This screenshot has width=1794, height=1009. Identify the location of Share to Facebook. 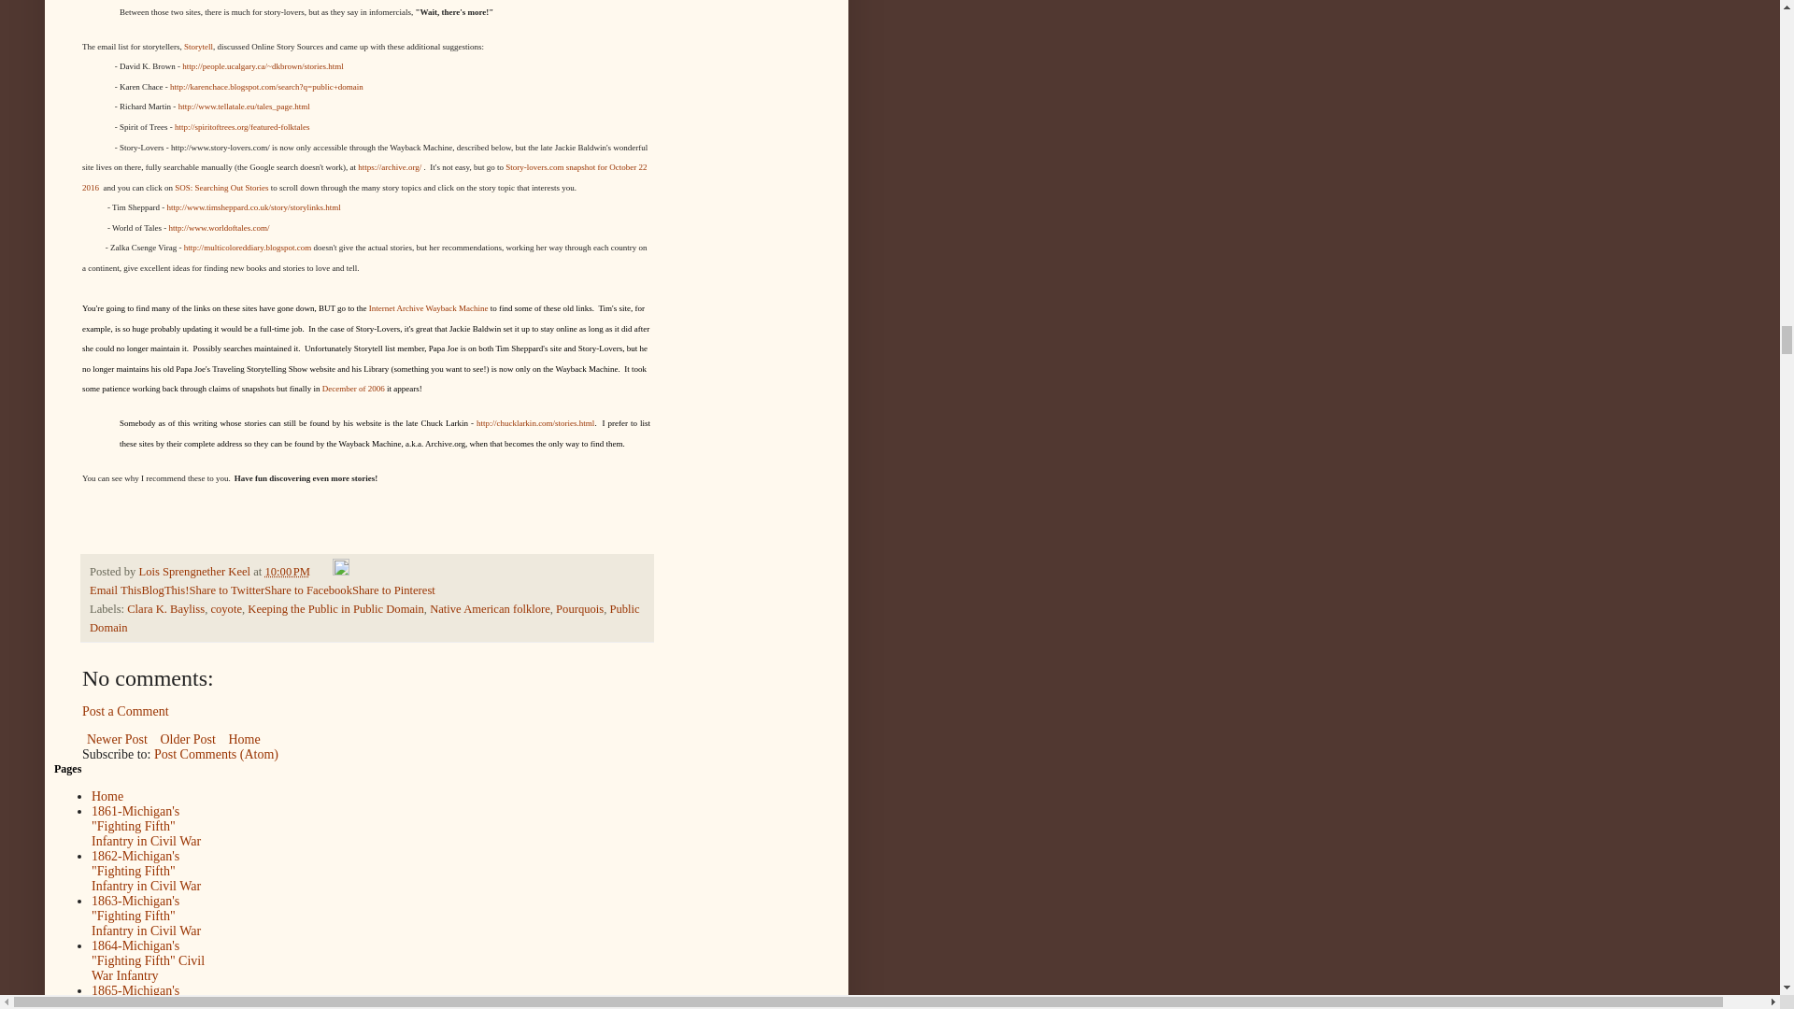
(307, 590).